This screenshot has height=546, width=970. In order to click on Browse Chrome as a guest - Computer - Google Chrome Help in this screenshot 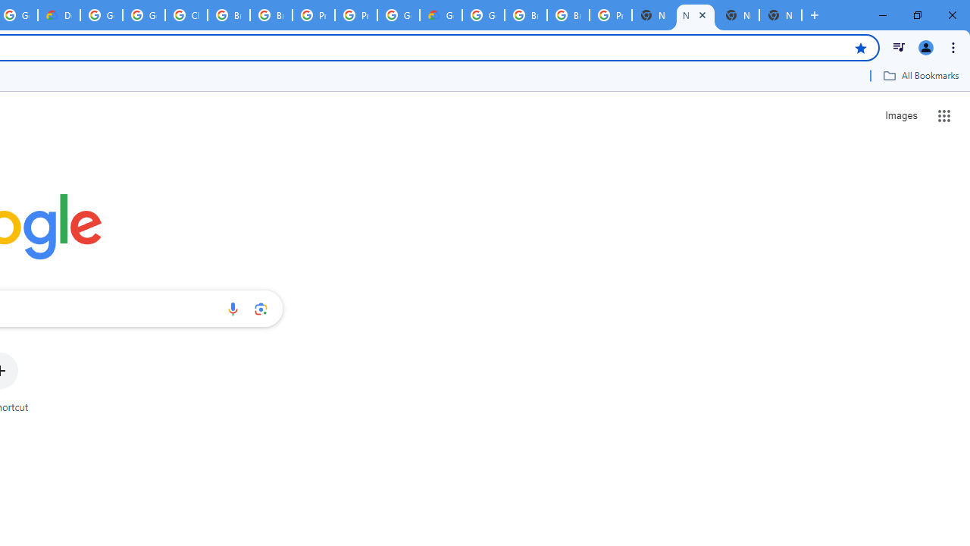, I will do `click(525, 15)`.